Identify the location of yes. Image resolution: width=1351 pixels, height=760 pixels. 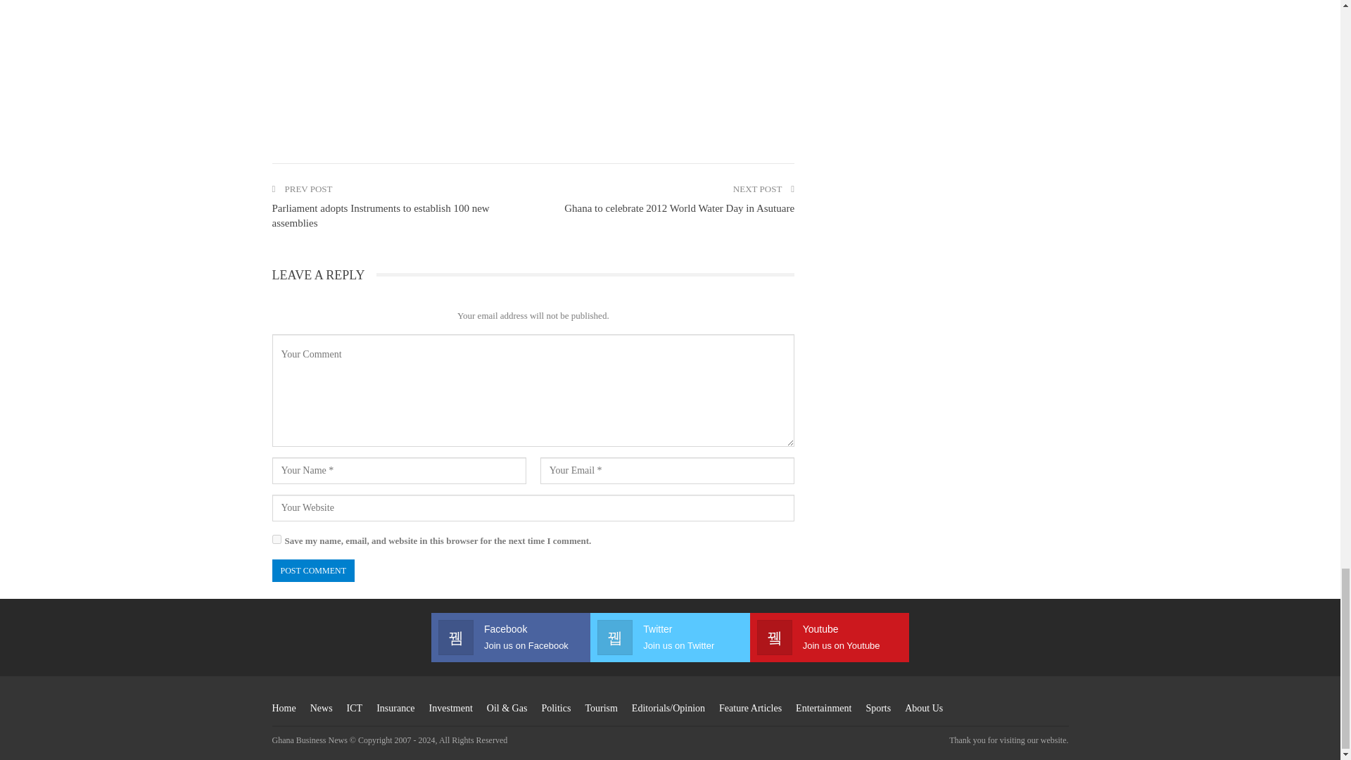
(276, 539).